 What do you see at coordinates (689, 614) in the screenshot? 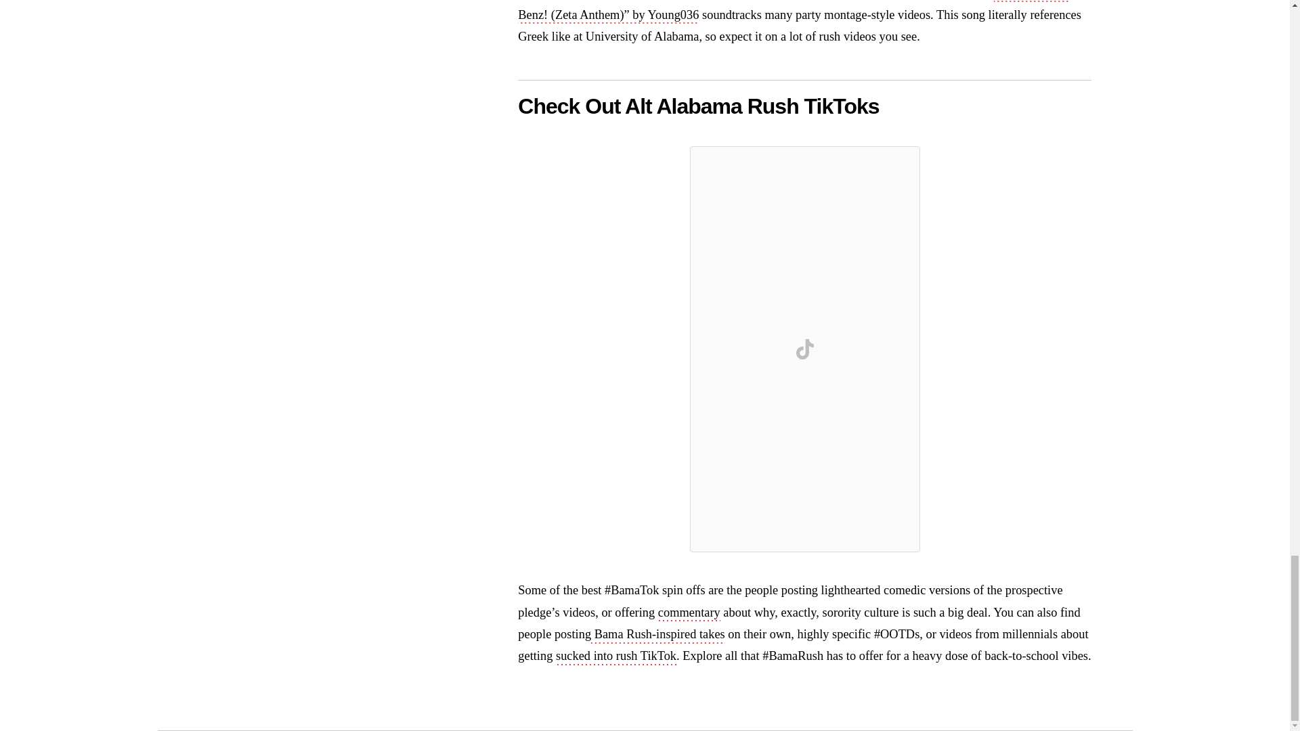
I see `commentary` at bounding box center [689, 614].